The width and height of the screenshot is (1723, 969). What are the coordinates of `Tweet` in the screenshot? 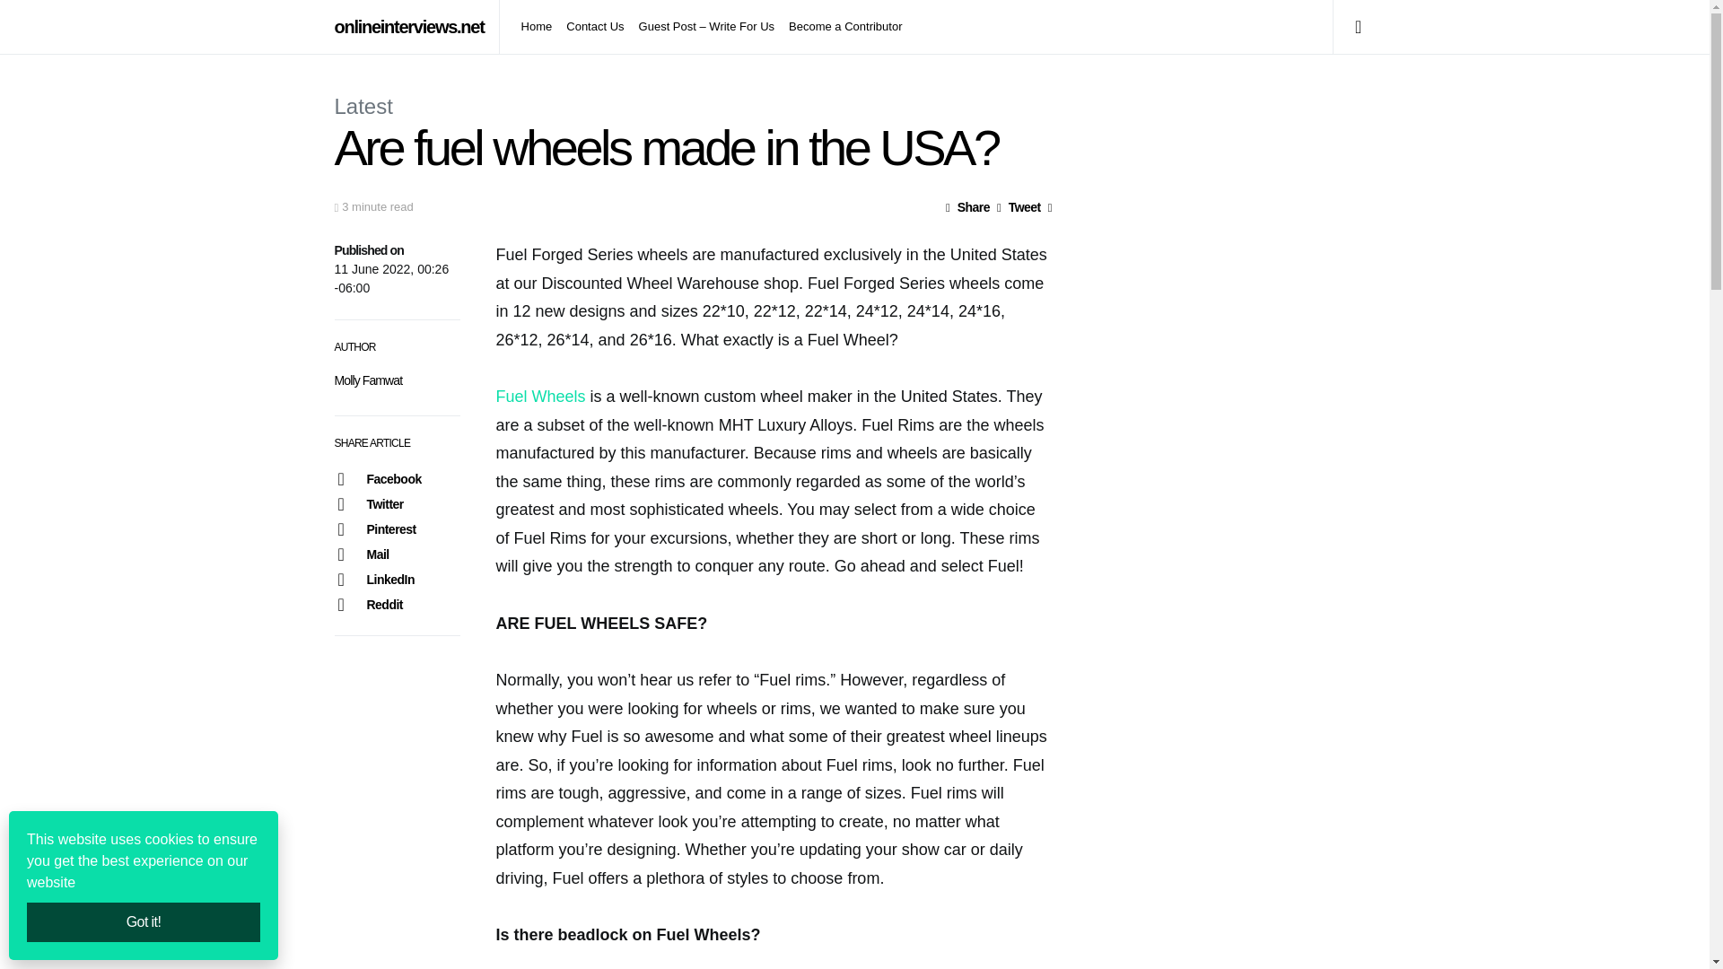 It's located at (1019, 206).